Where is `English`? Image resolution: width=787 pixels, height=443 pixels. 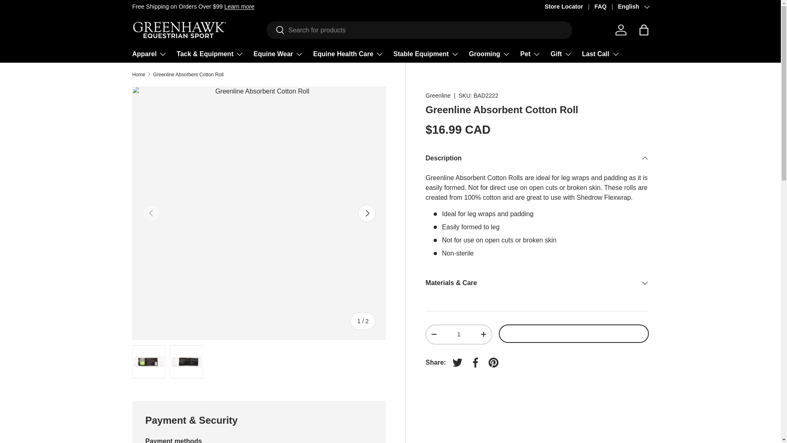
English is located at coordinates (633, 7).